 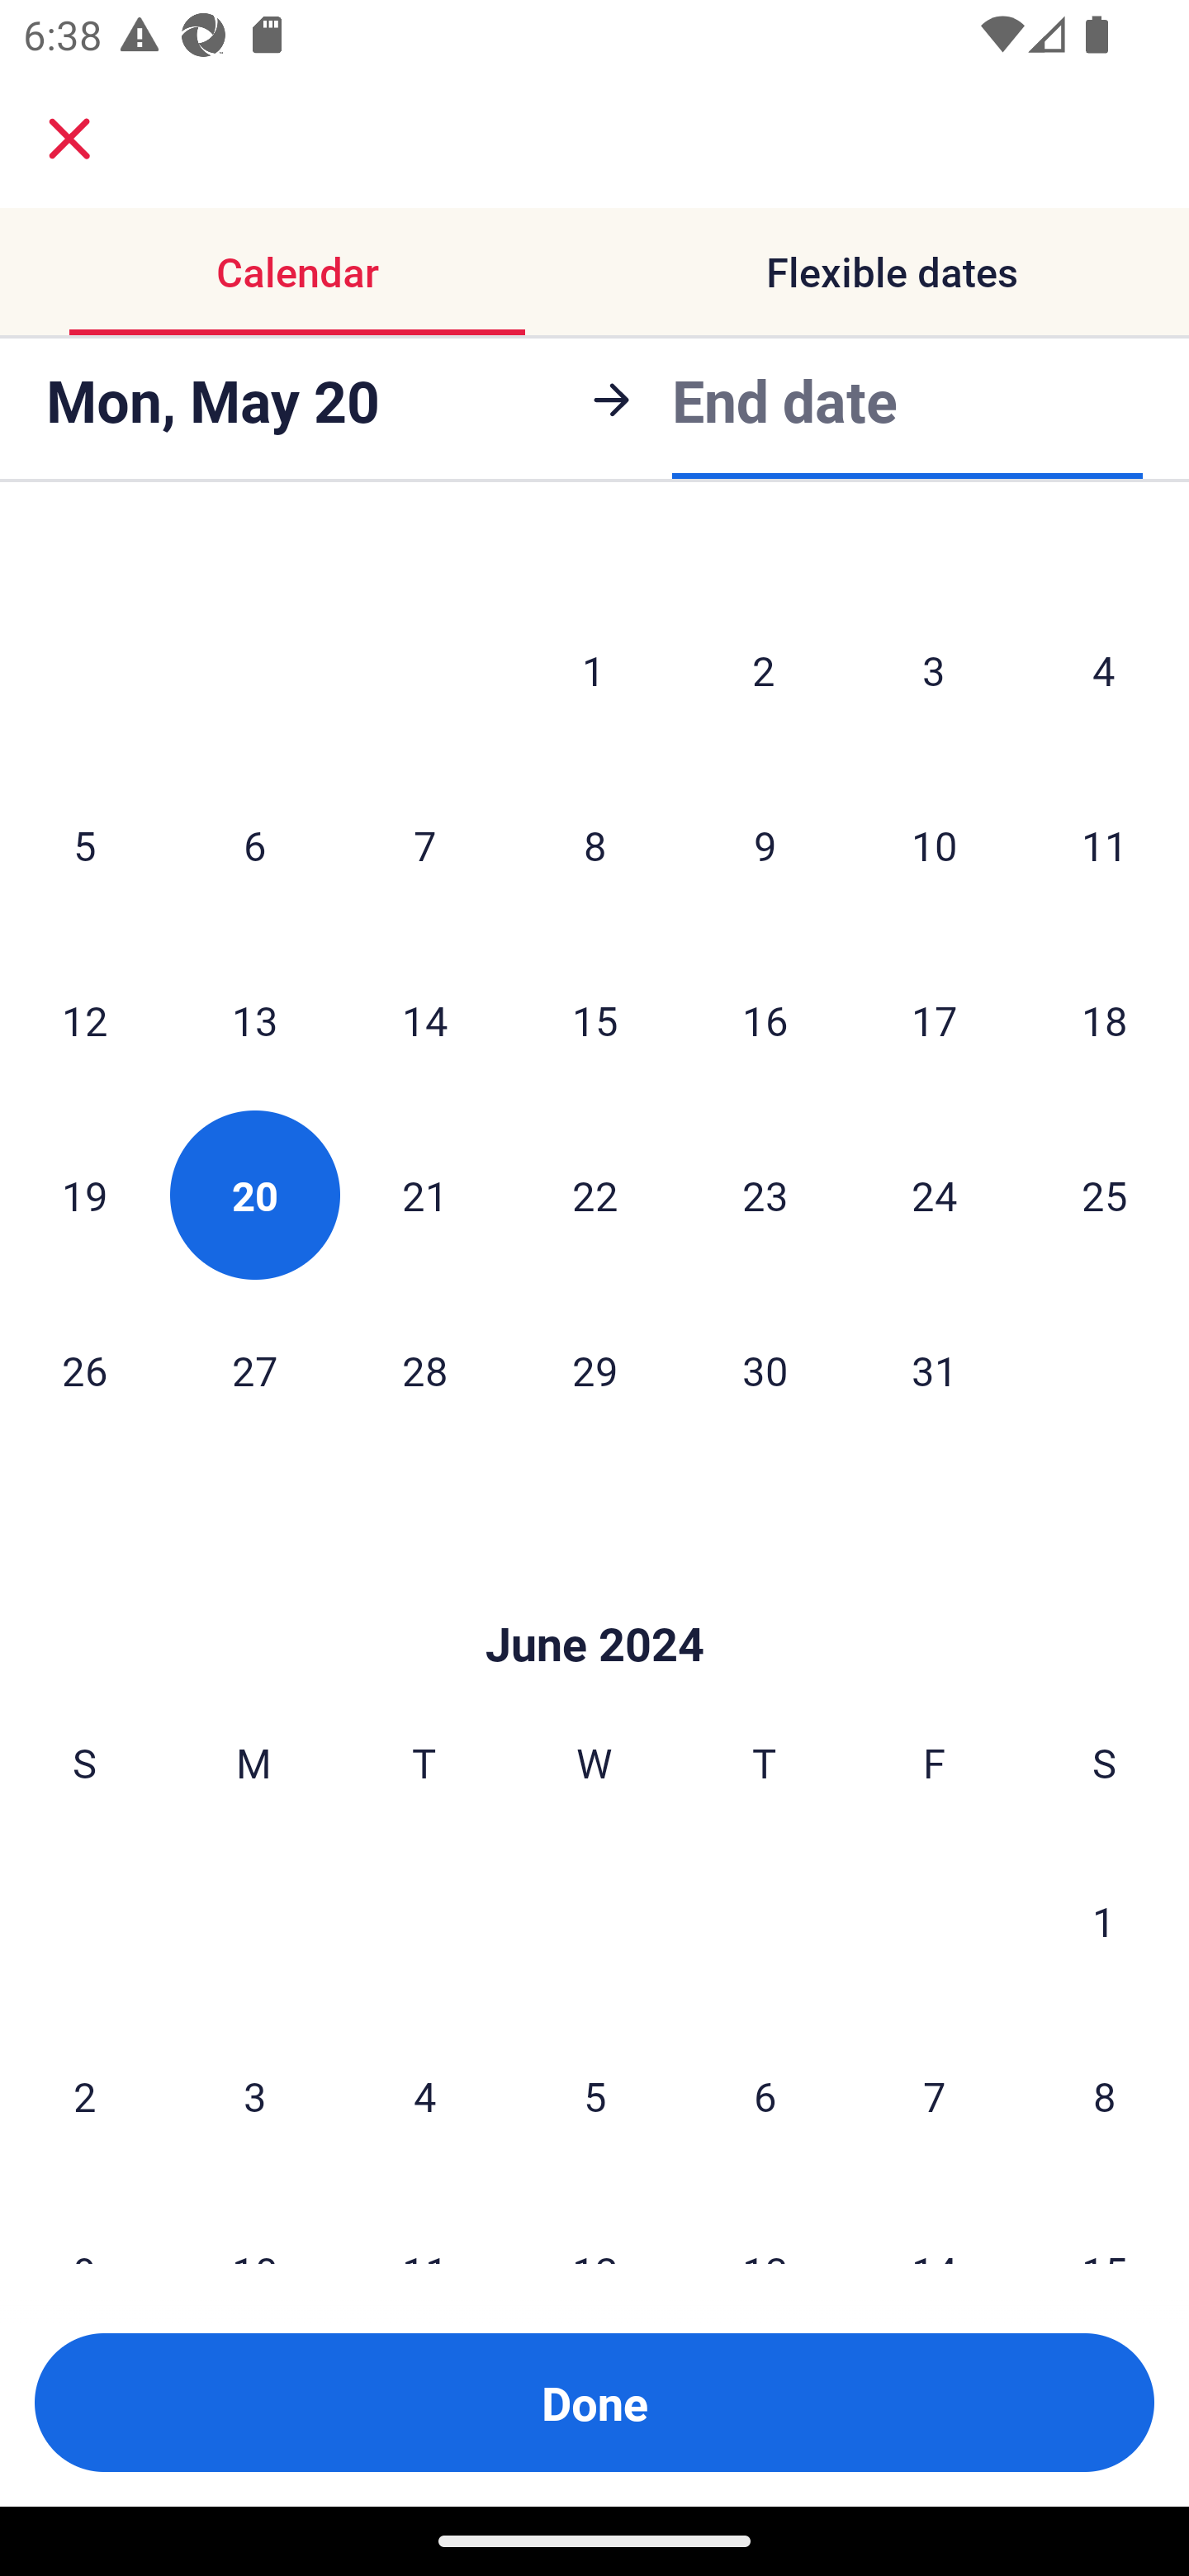 What do you see at coordinates (765, 1195) in the screenshot?
I see `23 Thursday, May 23, 2024` at bounding box center [765, 1195].